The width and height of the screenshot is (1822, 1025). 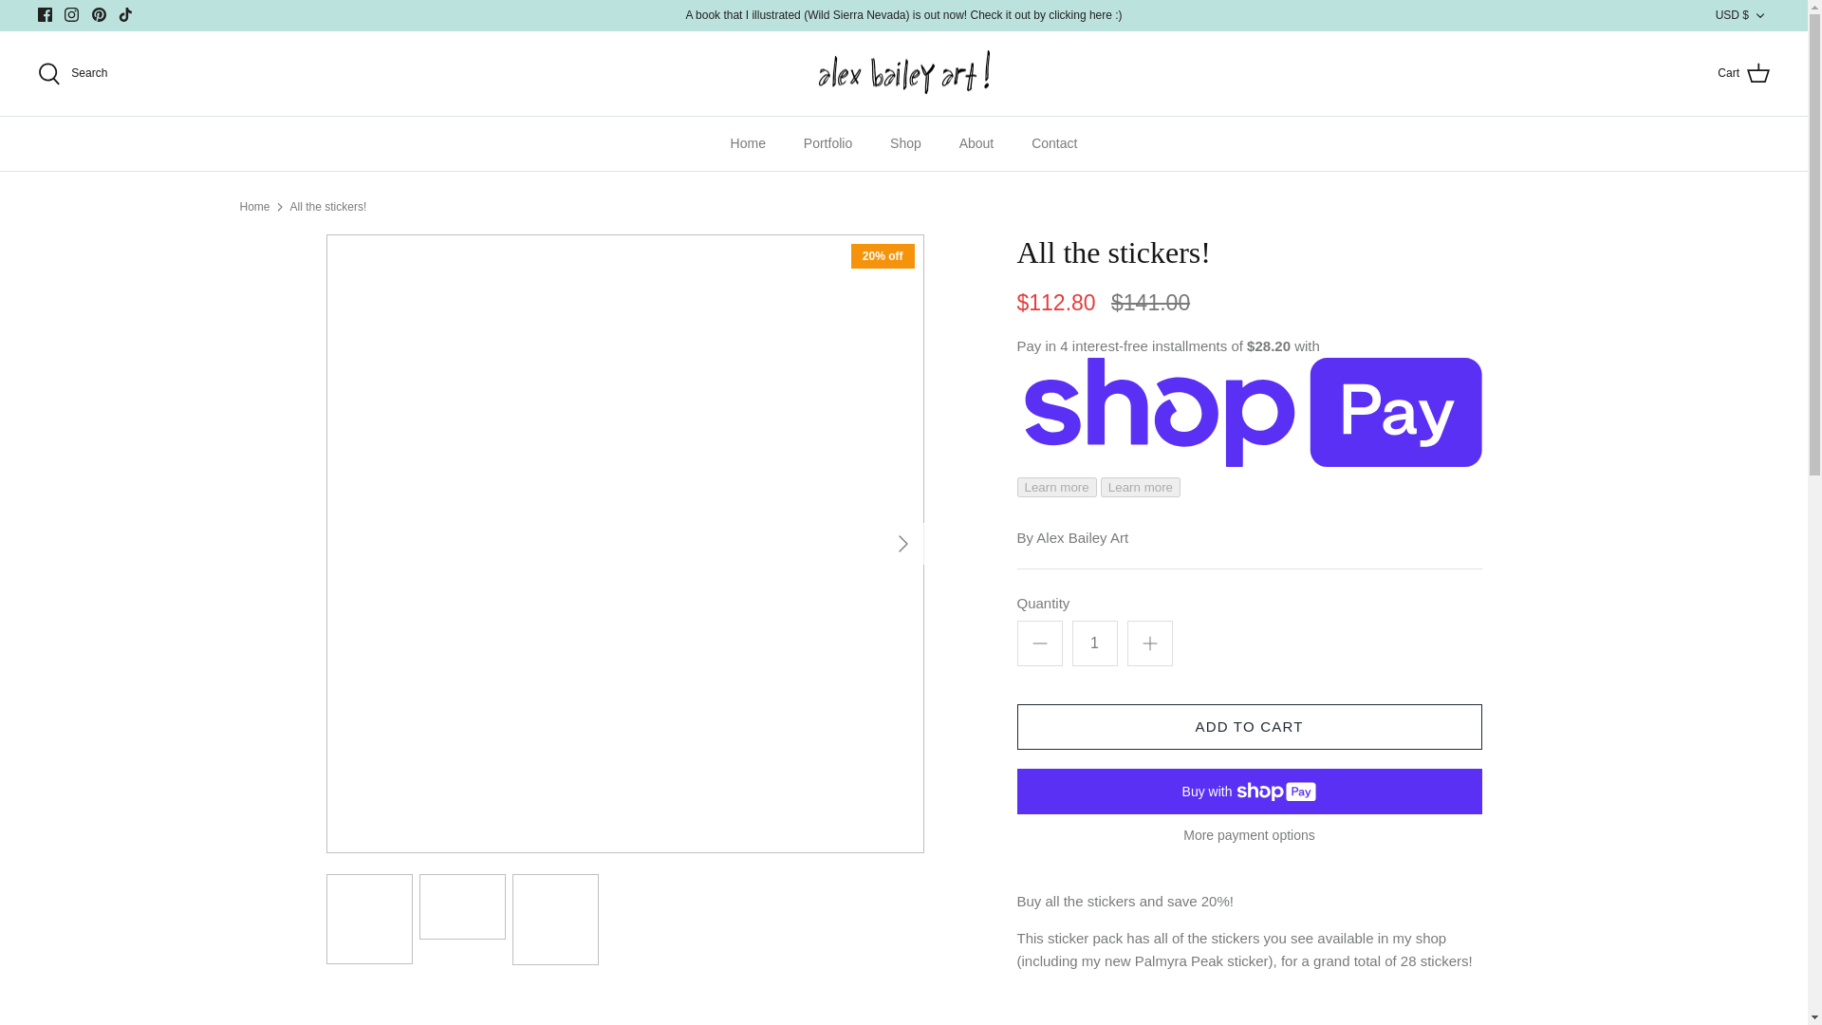 What do you see at coordinates (903, 73) in the screenshot?
I see `Alex Bailey Art` at bounding box center [903, 73].